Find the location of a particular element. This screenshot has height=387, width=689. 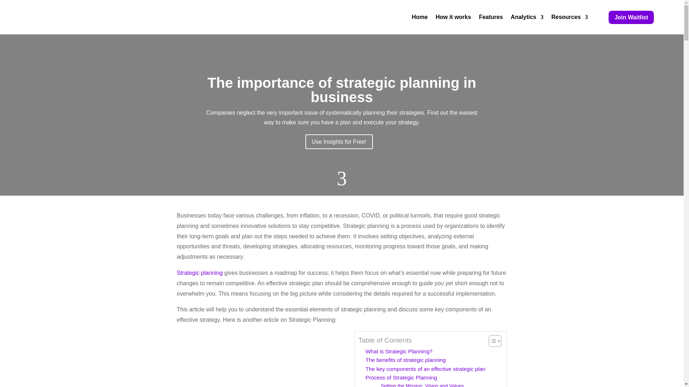

Resources is located at coordinates (569, 17).